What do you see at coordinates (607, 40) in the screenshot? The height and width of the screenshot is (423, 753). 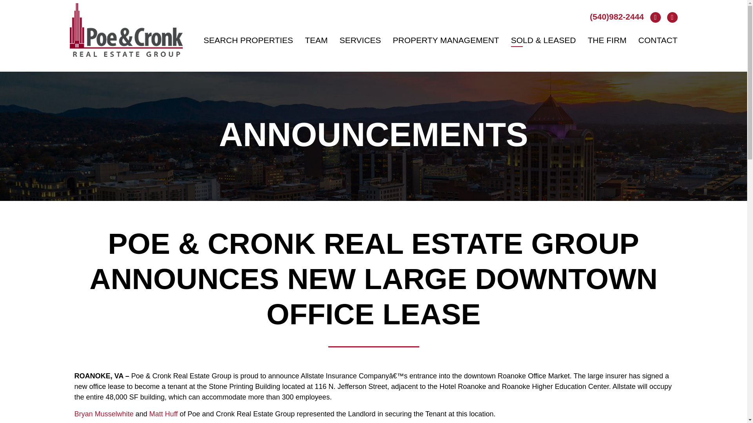 I see `The Firm` at bounding box center [607, 40].